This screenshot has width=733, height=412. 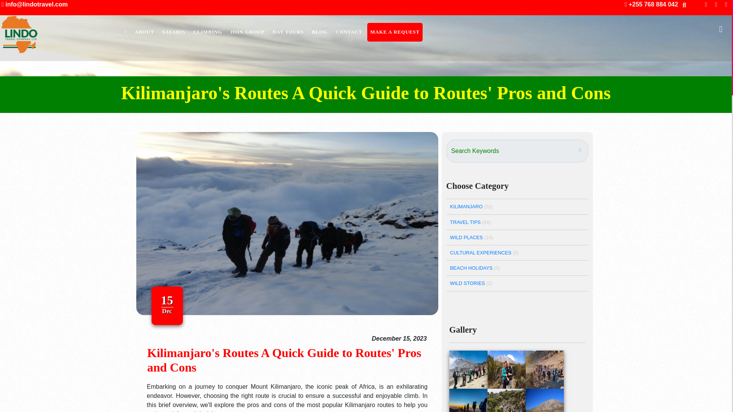 What do you see at coordinates (288, 34) in the screenshot?
I see `DAY TOURS` at bounding box center [288, 34].